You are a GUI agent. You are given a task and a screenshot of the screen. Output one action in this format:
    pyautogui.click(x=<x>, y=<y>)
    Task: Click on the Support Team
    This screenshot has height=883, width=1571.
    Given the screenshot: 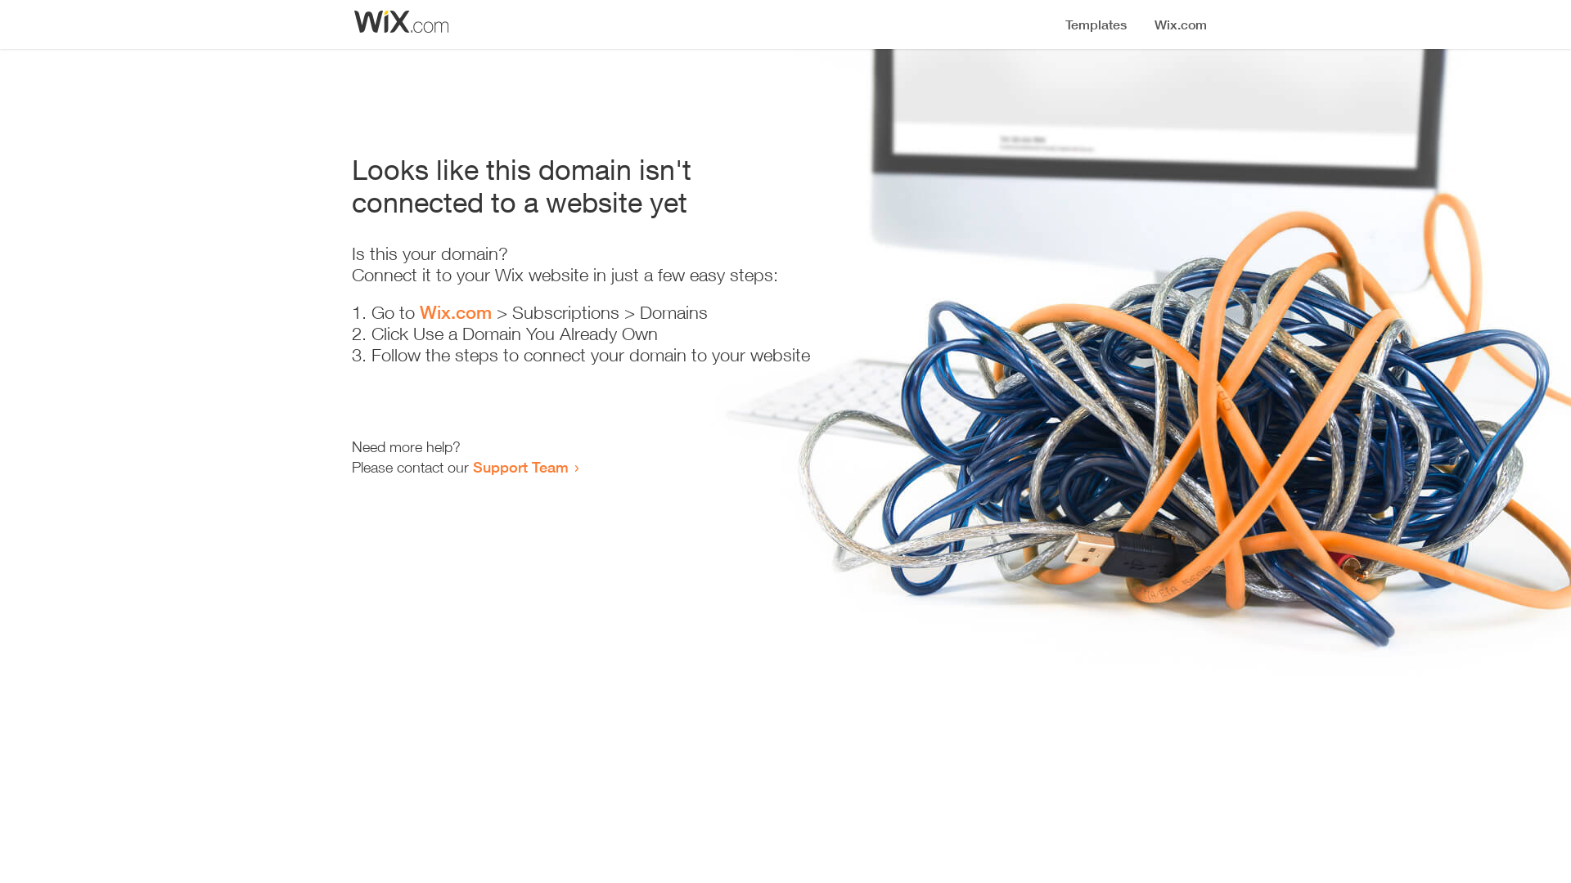 What is the action you would take?
    pyautogui.click(x=520, y=467)
    